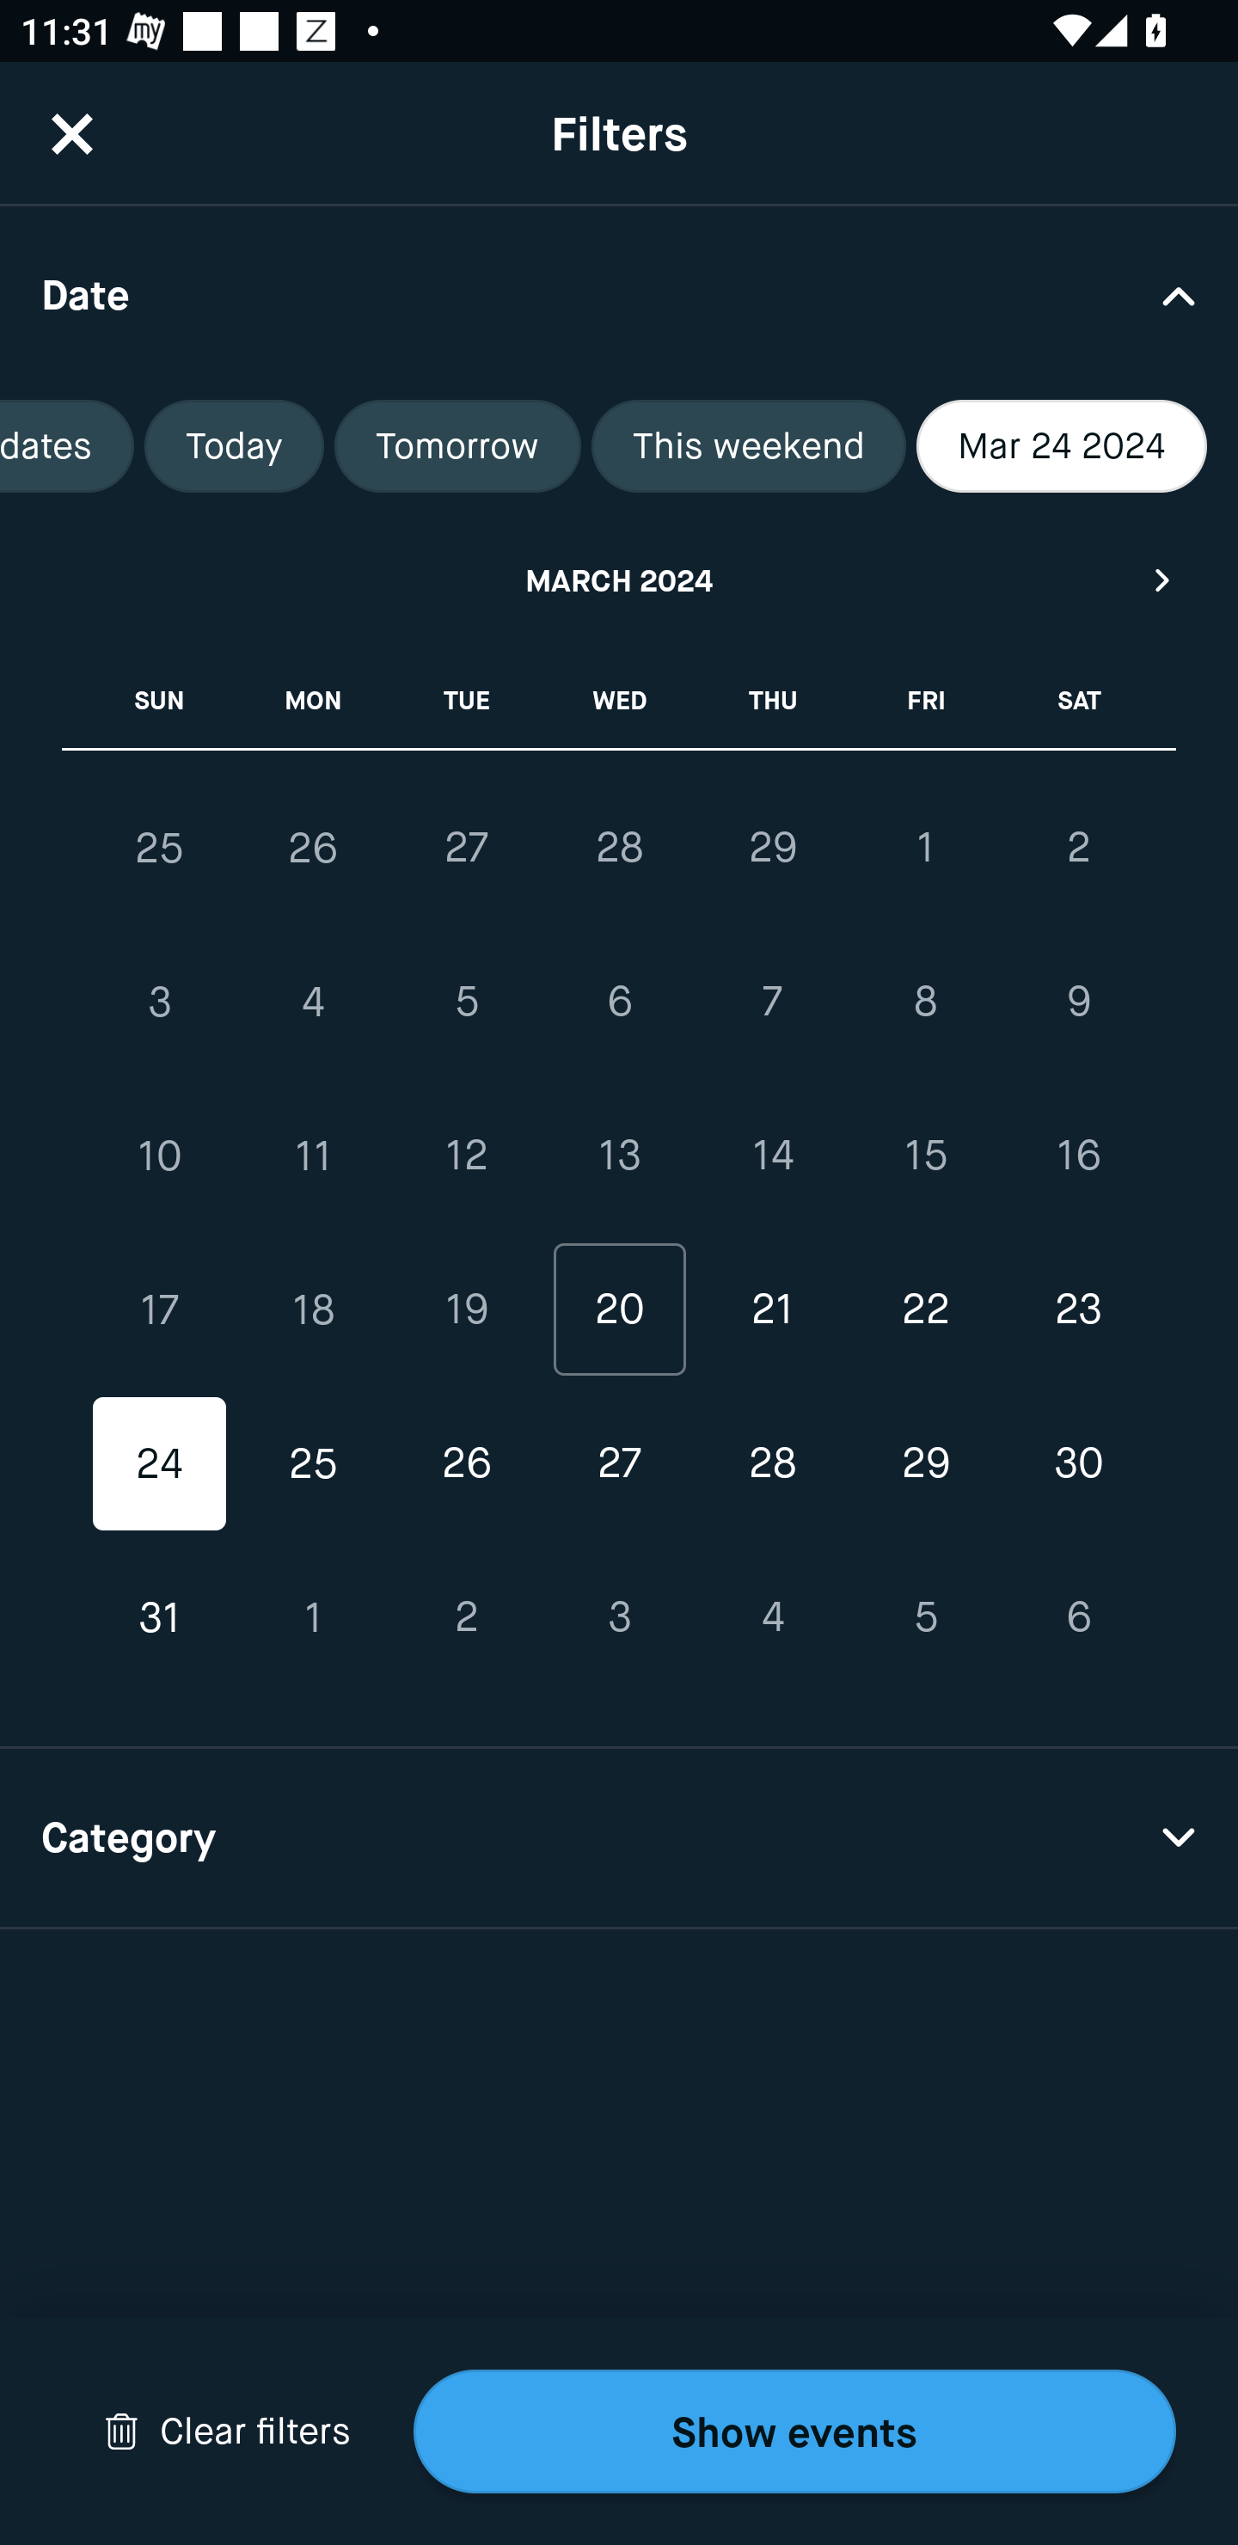 This screenshot has width=1238, height=2545. What do you see at coordinates (466, 1156) in the screenshot?
I see `12` at bounding box center [466, 1156].